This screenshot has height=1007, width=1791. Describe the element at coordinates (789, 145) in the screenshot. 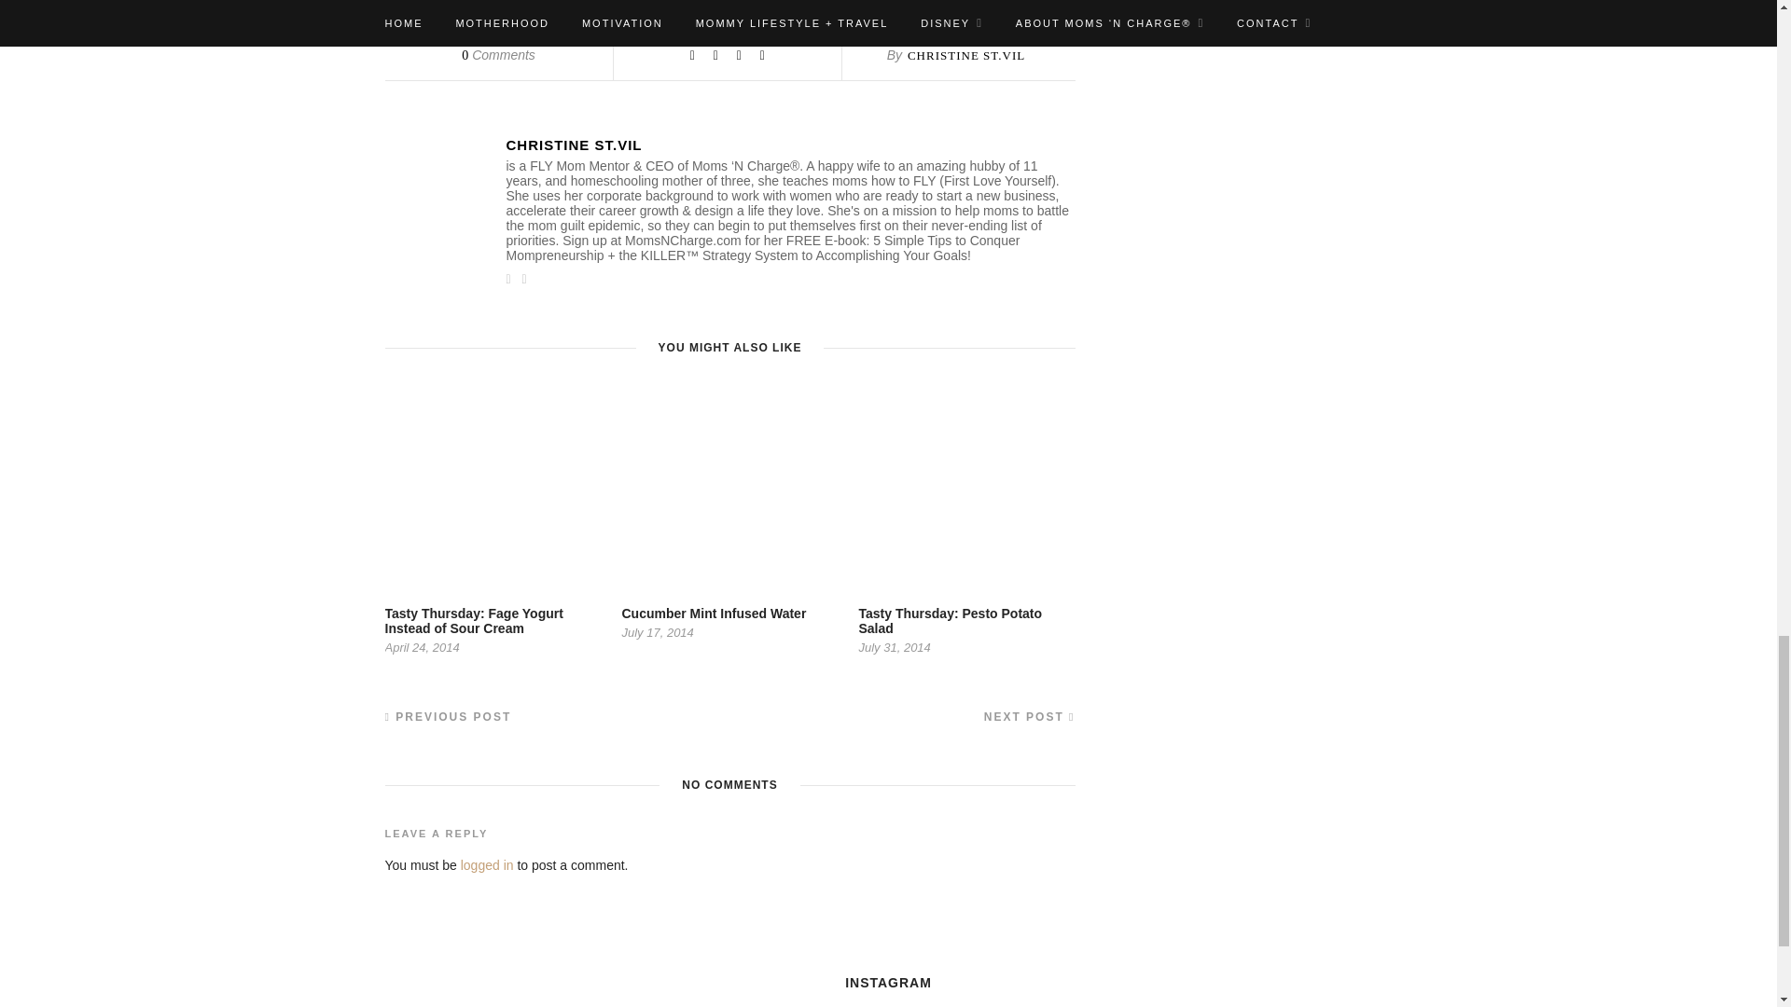

I see `Posts by Christine St.Vil` at that location.